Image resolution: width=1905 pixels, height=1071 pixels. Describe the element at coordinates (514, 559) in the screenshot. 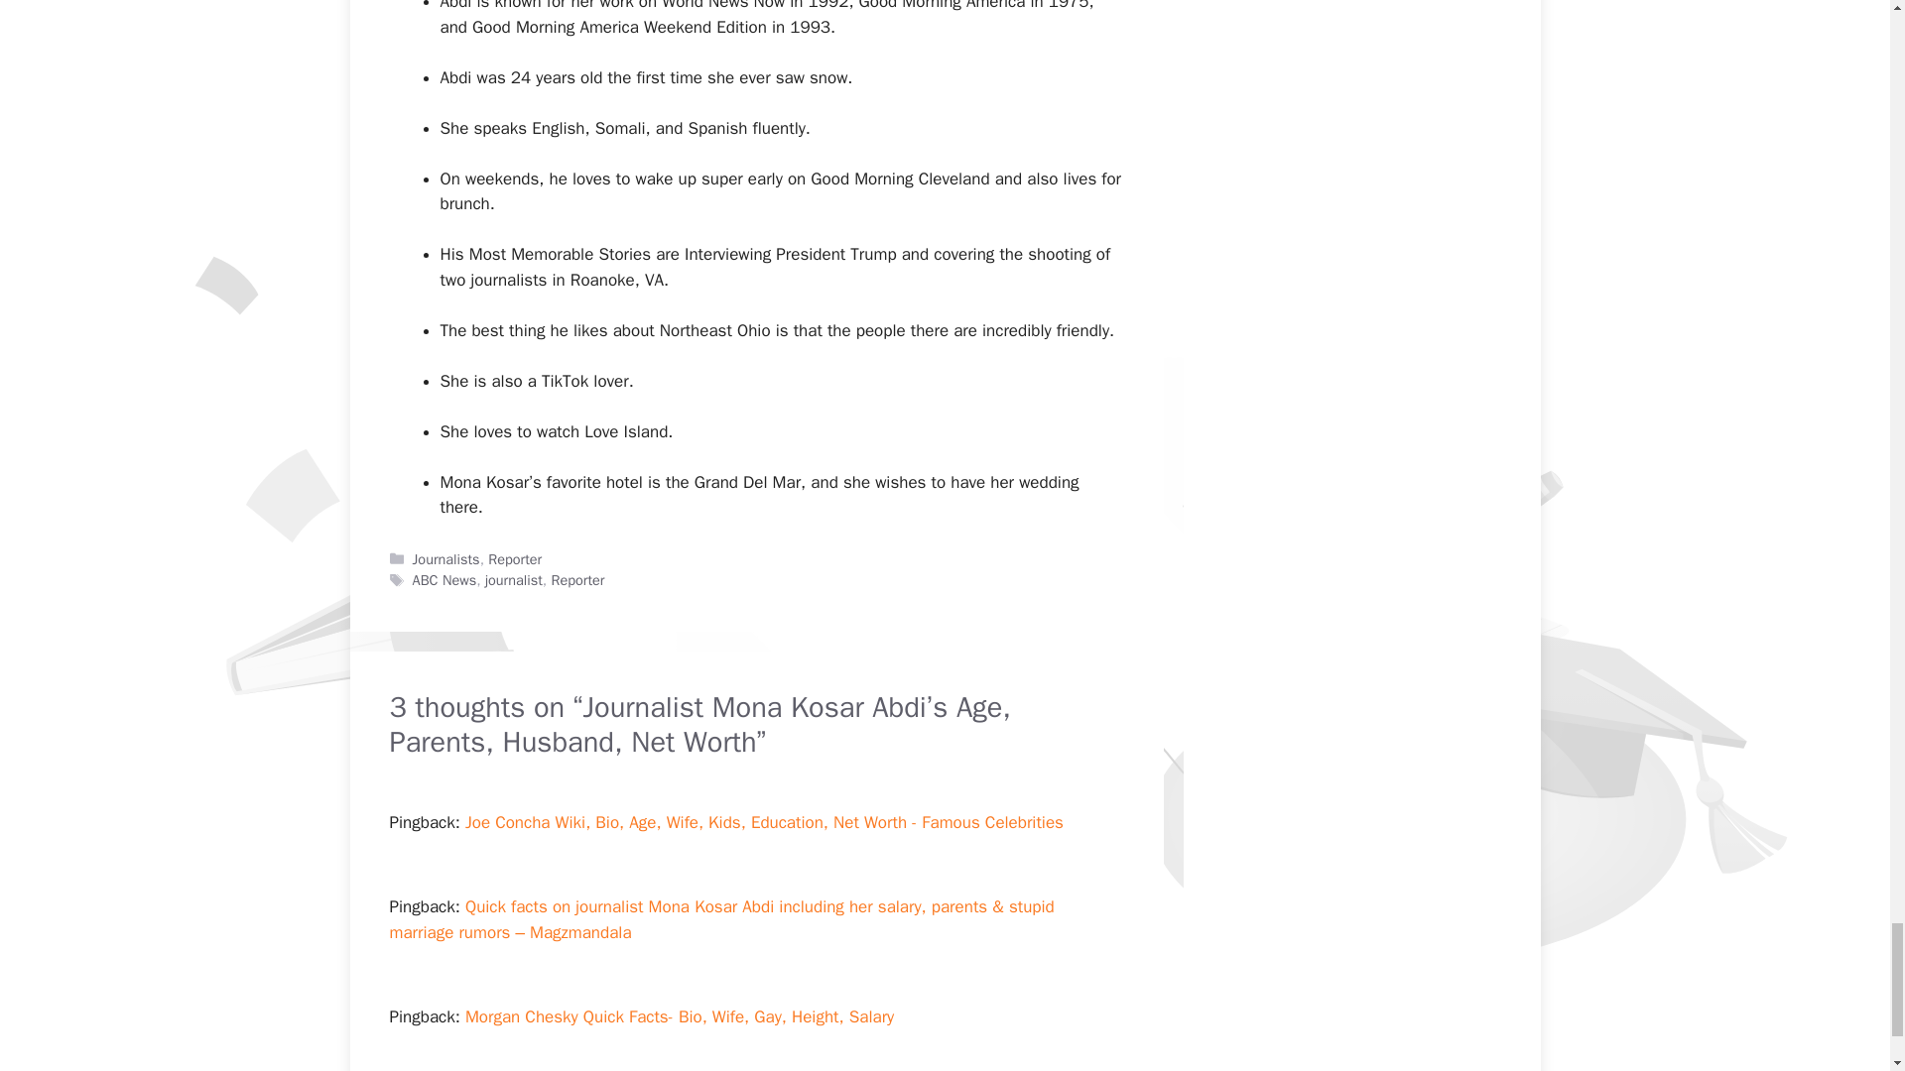

I see `Reporter` at that location.